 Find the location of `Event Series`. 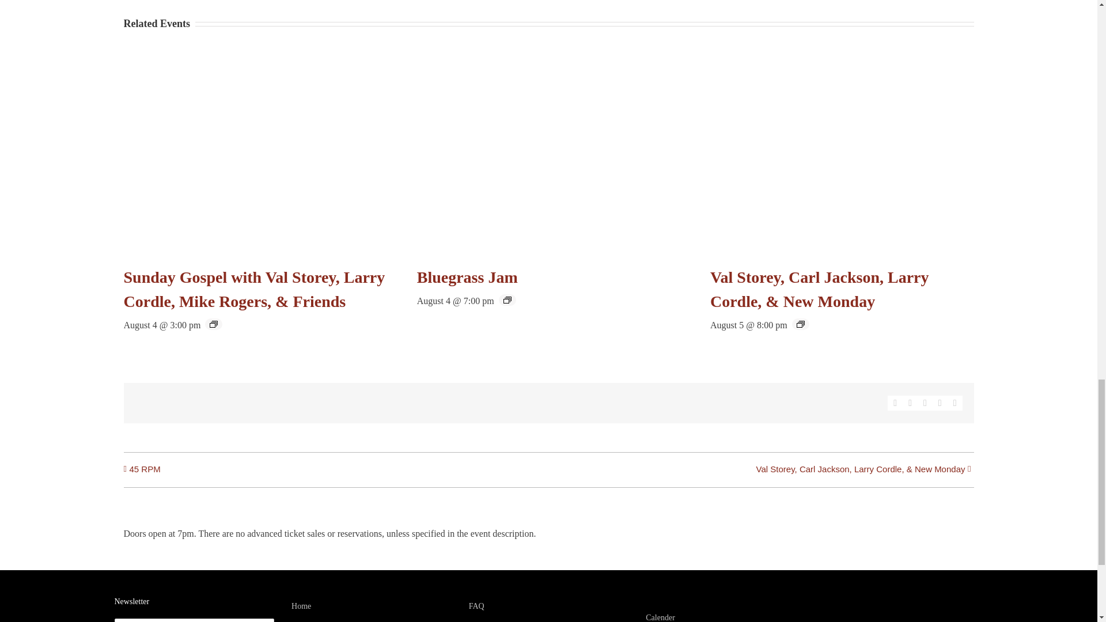

Event Series is located at coordinates (507, 300).